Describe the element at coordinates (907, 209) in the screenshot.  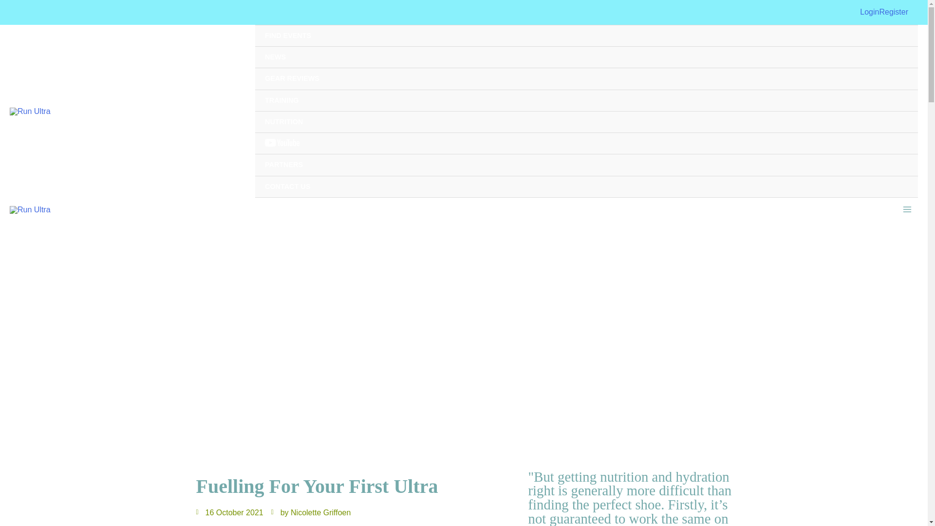
I see `MAIN MENU` at that location.